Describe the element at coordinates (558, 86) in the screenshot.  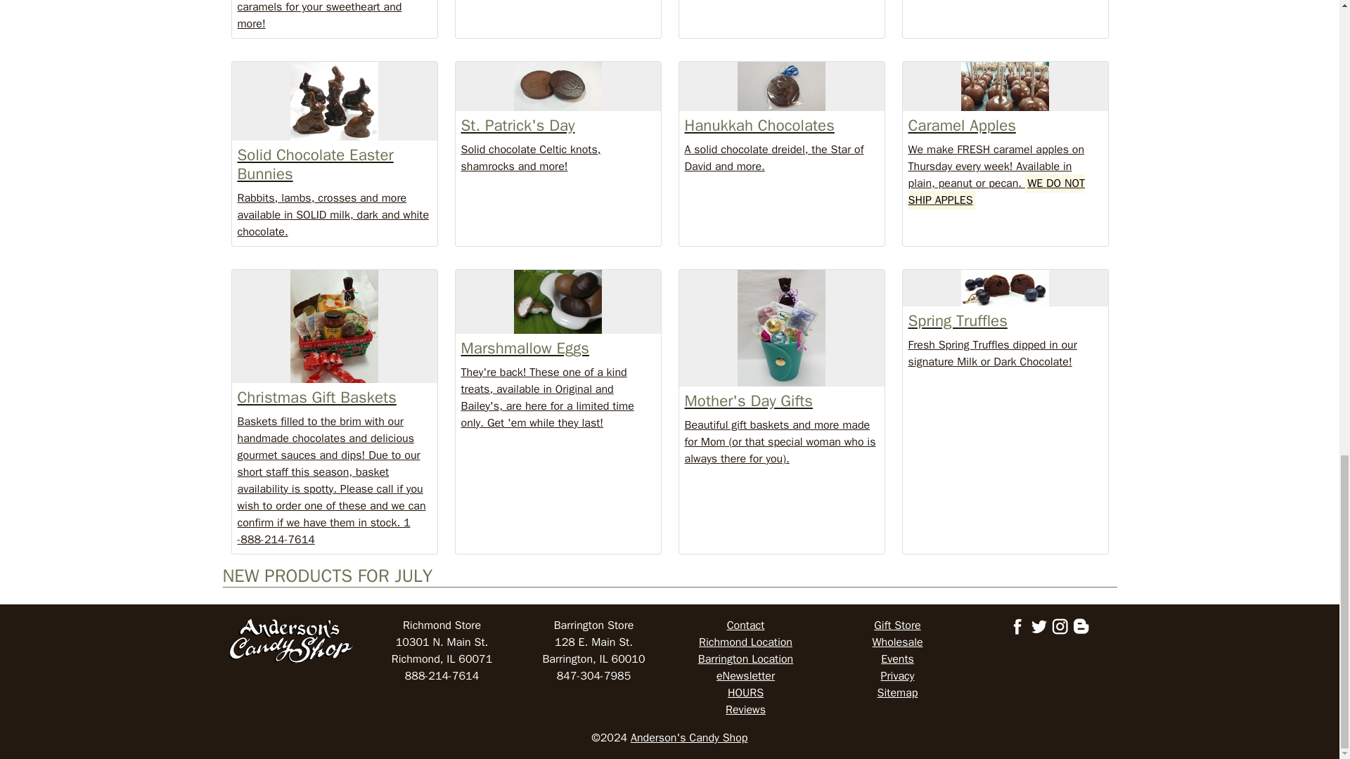
I see ` St. Patrick's Day ` at that location.